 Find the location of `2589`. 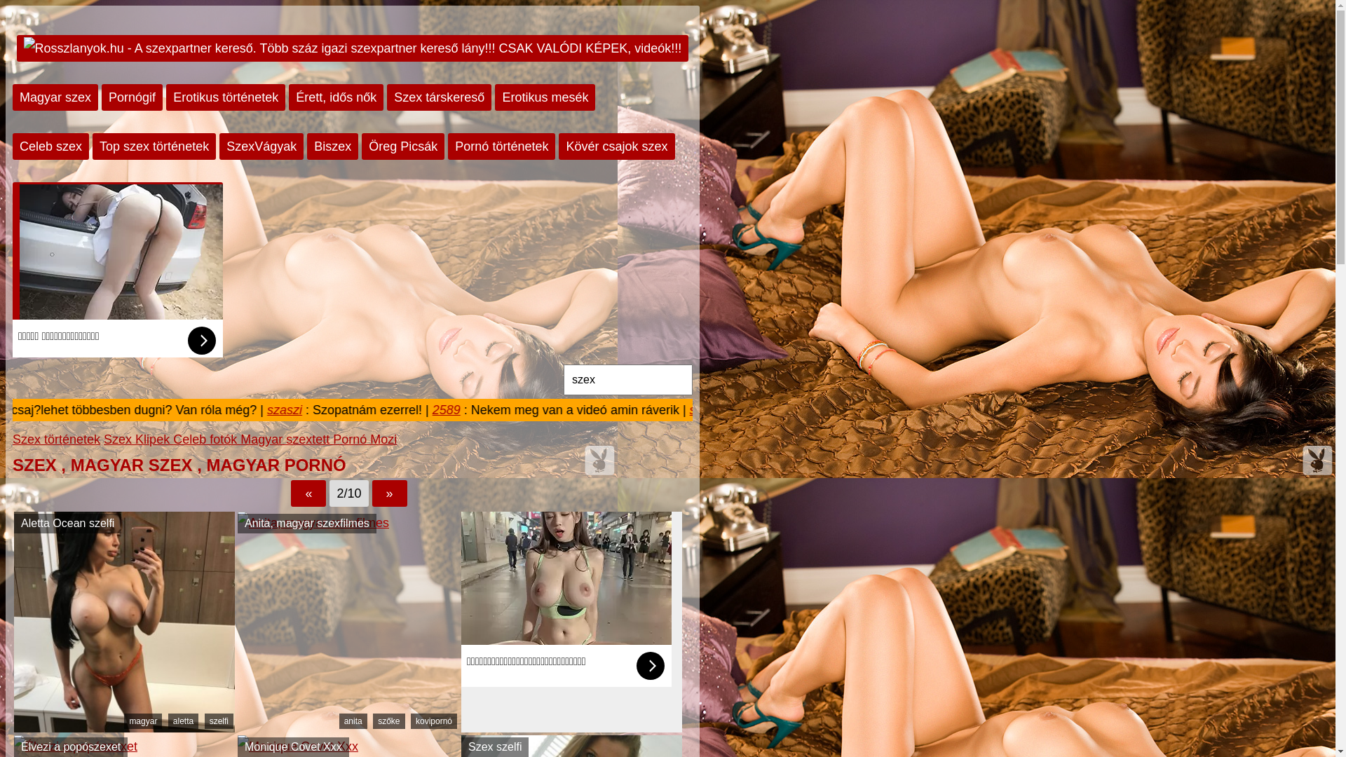

2589 is located at coordinates (632, 410).